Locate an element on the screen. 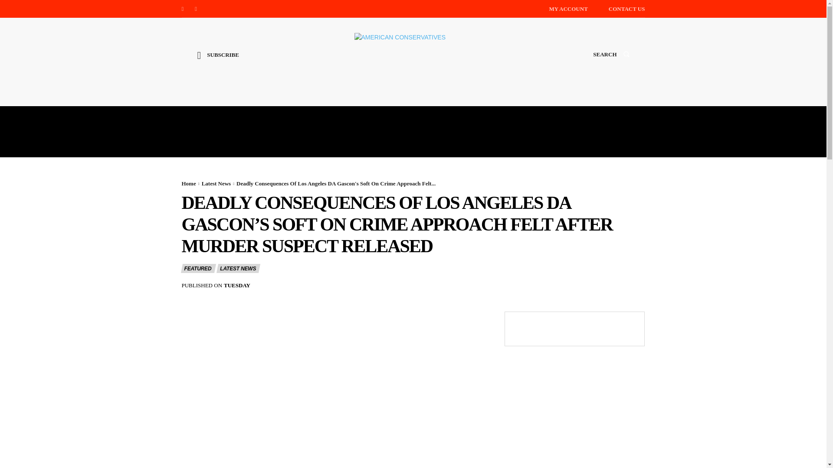 The width and height of the screenshot is (833, 468). Twitter is located at coordinates (196, 9).